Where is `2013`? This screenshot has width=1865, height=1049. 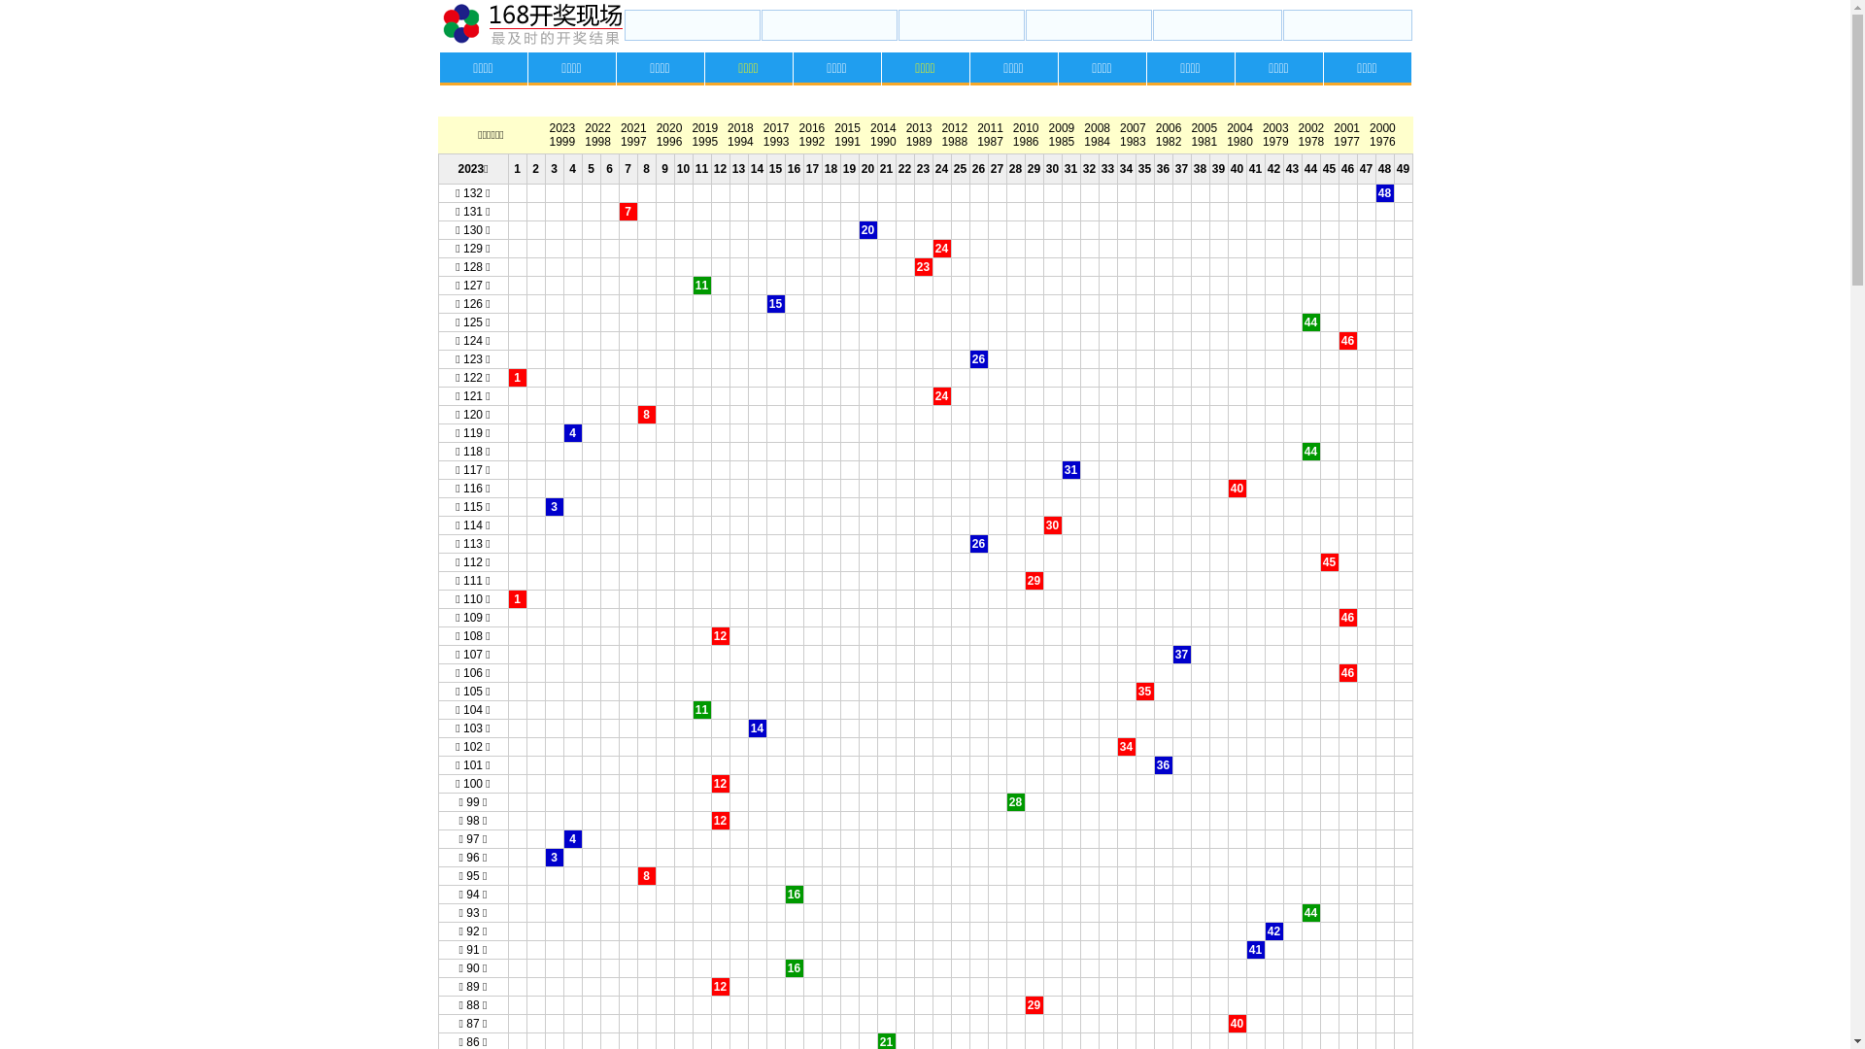 2013 is located at coordinates (919, 128).